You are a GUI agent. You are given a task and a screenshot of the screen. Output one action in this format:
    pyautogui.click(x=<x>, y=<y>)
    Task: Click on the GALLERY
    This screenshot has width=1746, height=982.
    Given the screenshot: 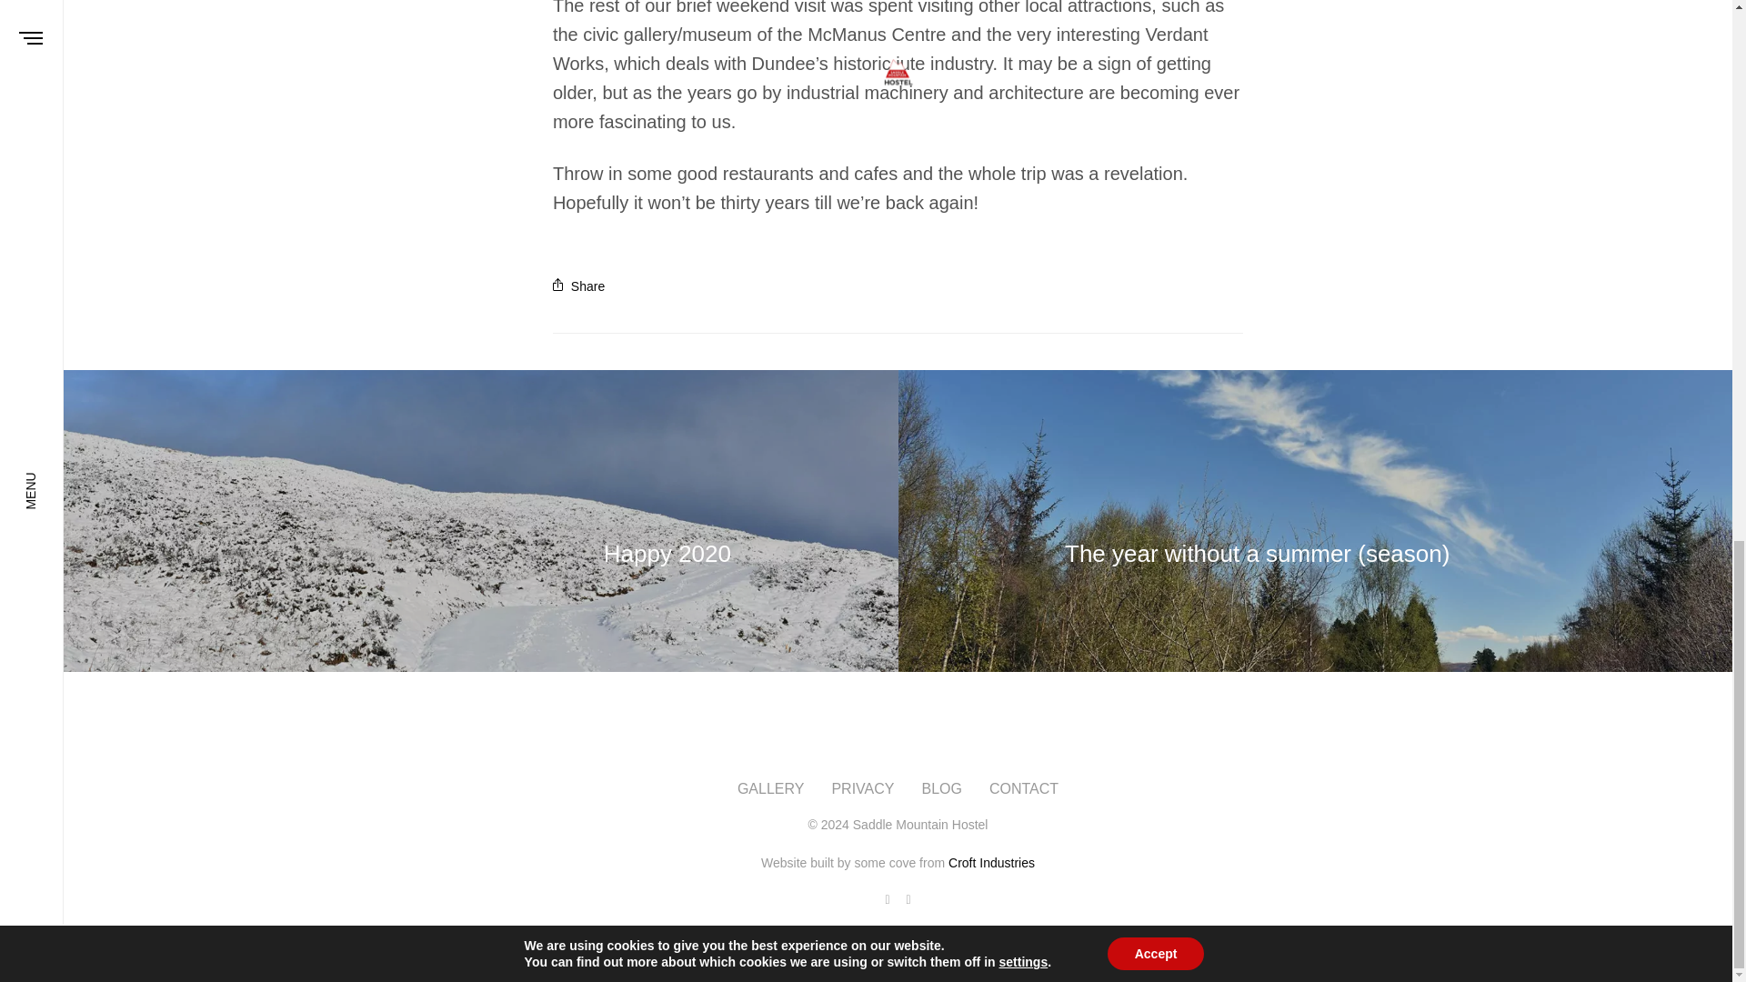 What is the action you would take?
    pyautogui.click(x=771, y=788)
    